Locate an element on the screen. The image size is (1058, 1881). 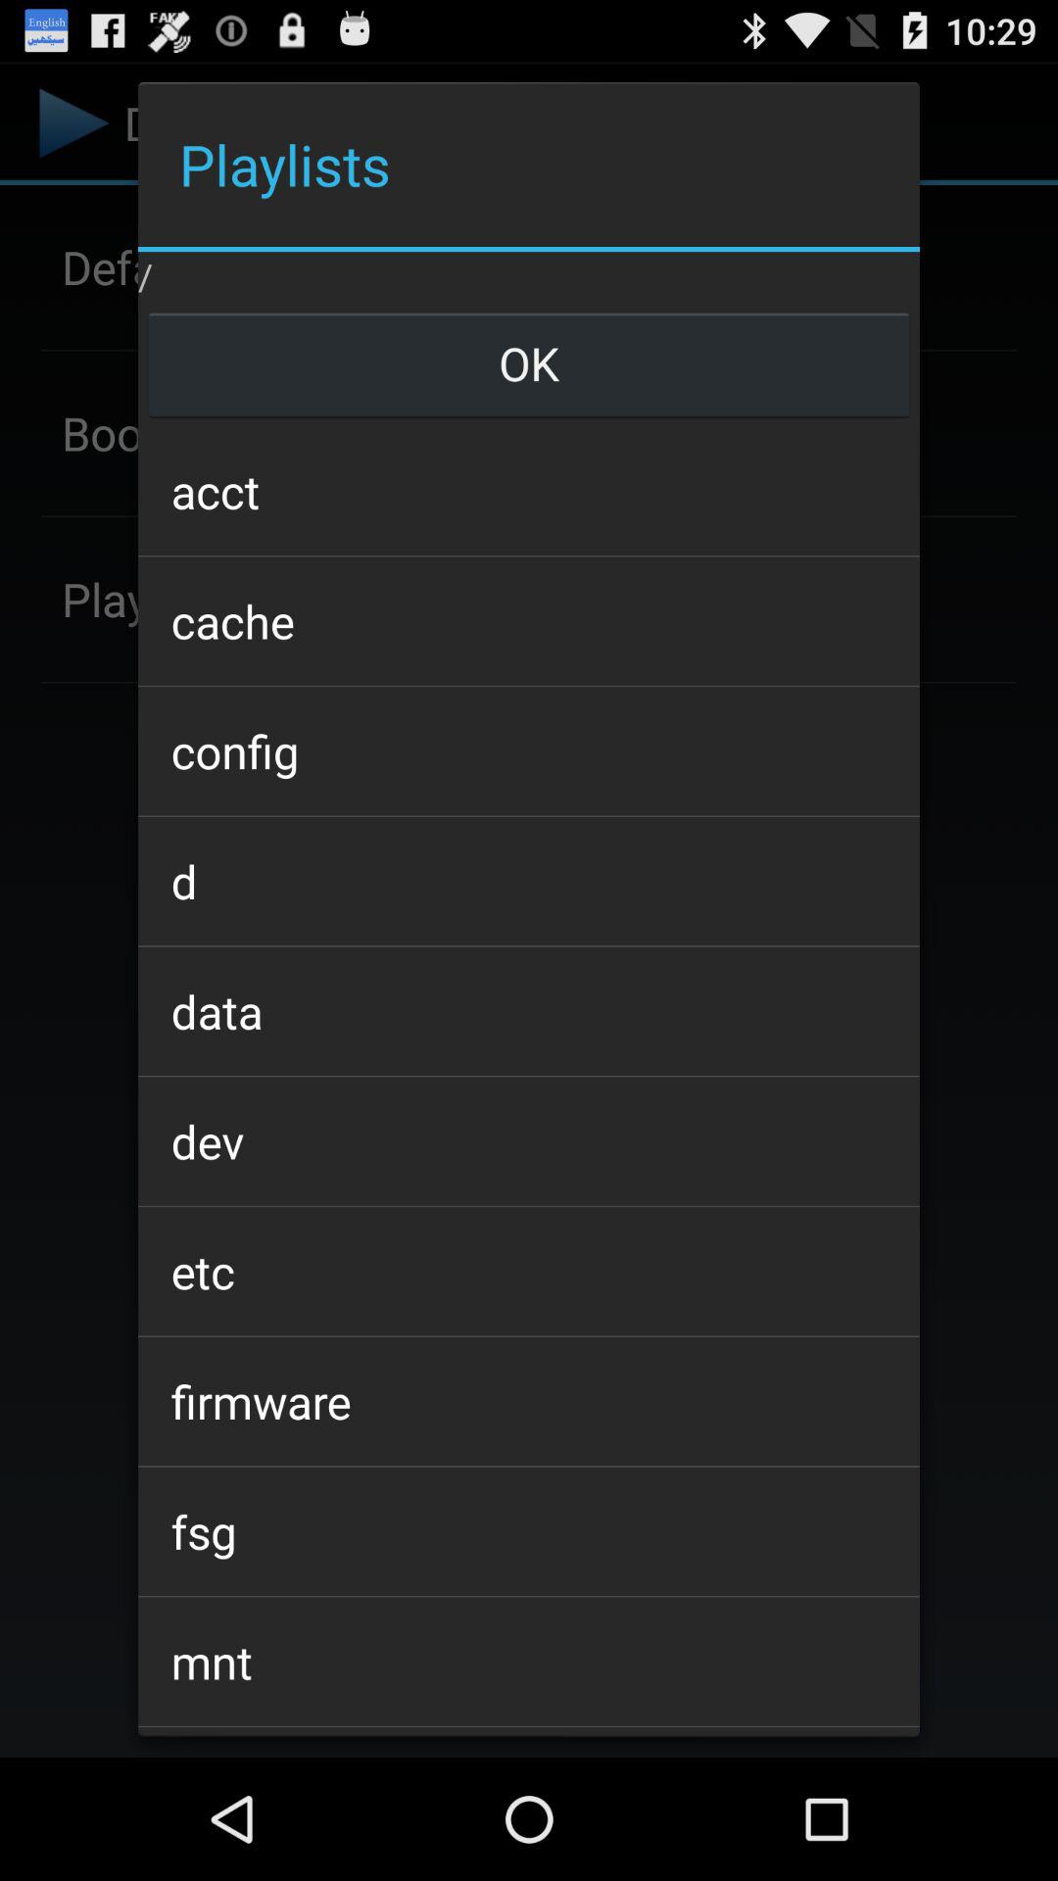
click item below the / app is located at coordinates (528, 363).